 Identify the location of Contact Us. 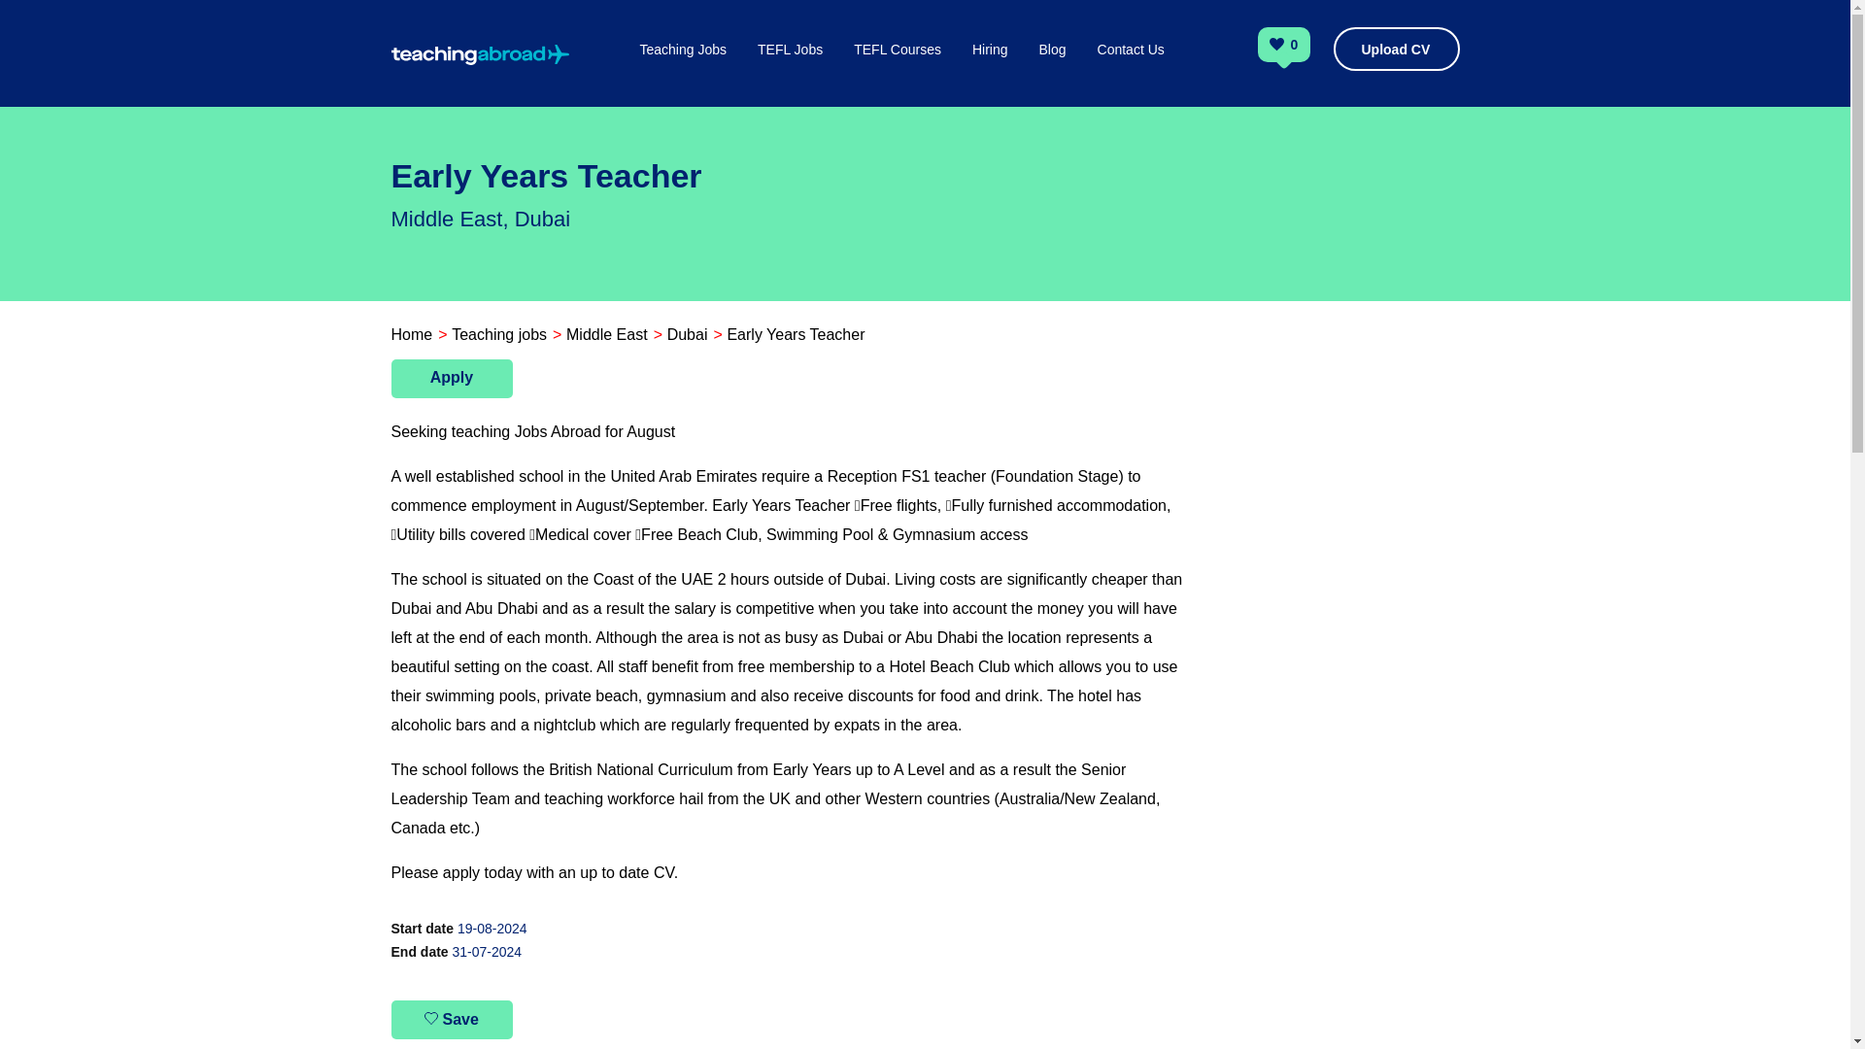
(1131, 71).